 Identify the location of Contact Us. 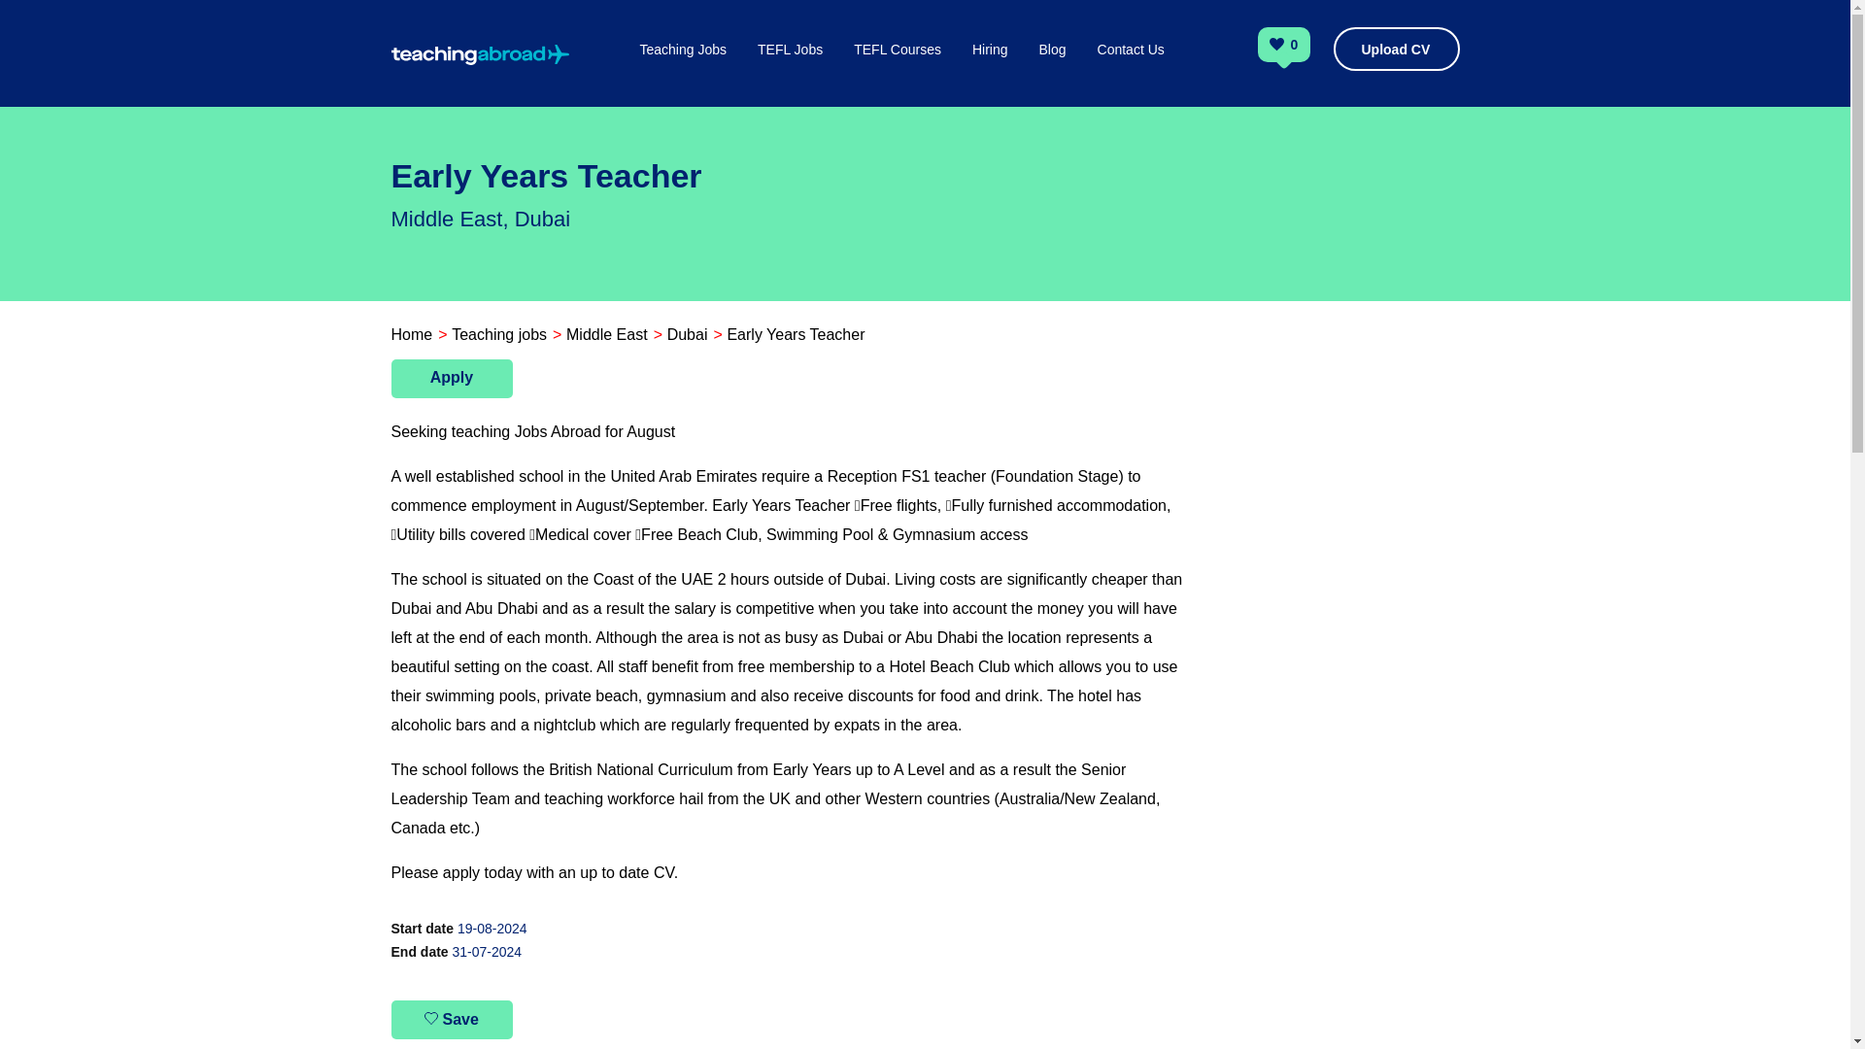
(1131, 71).